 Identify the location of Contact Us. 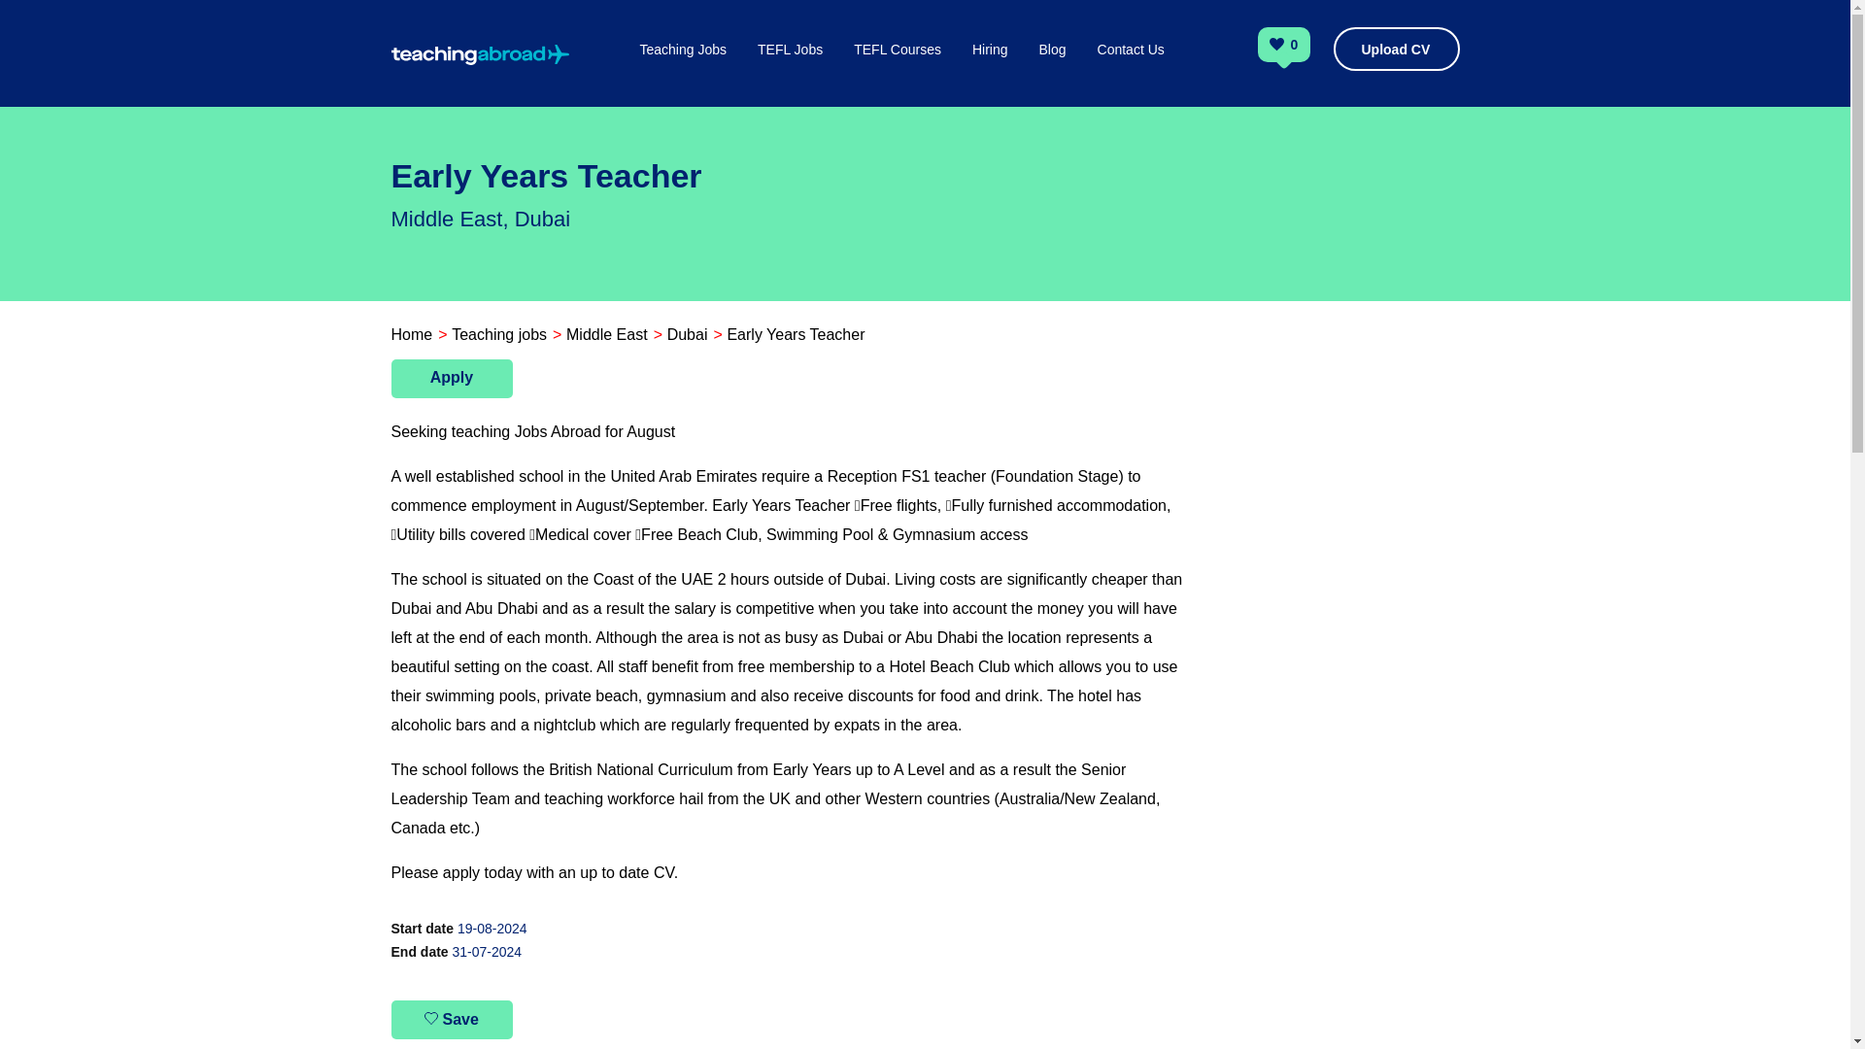
(1131, 71).